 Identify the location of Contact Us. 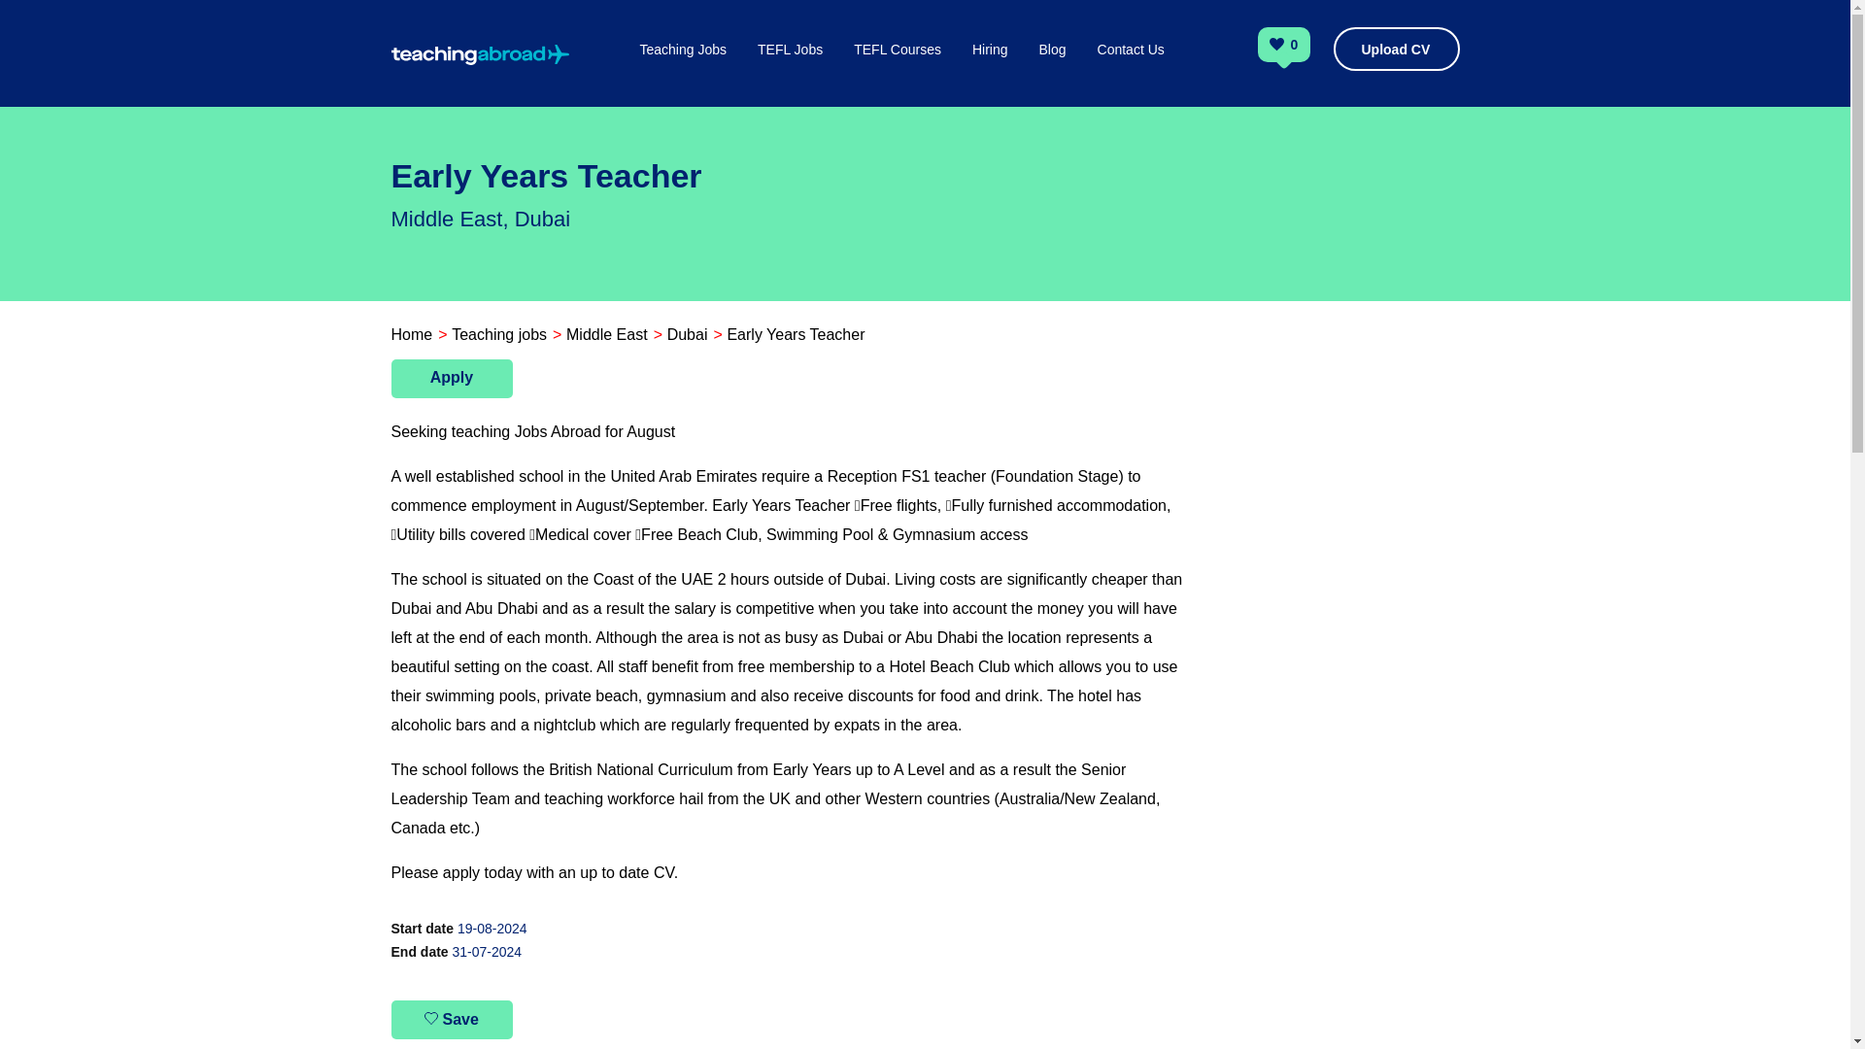
(1131, 71).